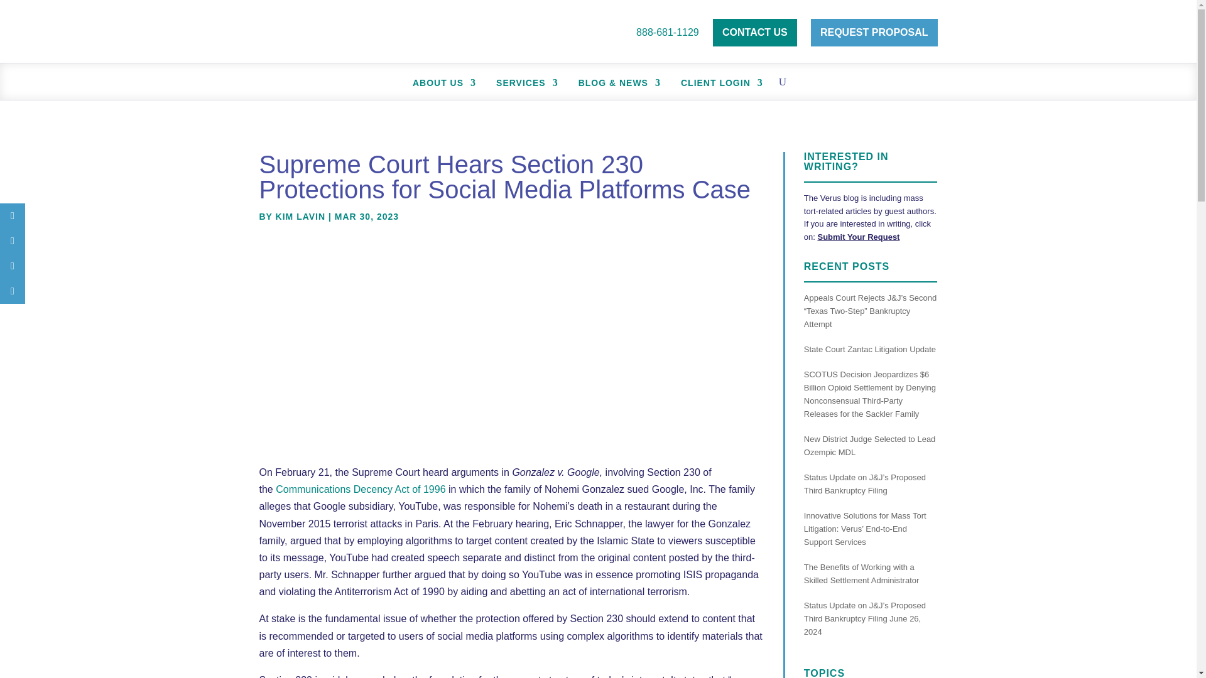  I want to click on Posts by Kim Lavin, so click(300, 216).